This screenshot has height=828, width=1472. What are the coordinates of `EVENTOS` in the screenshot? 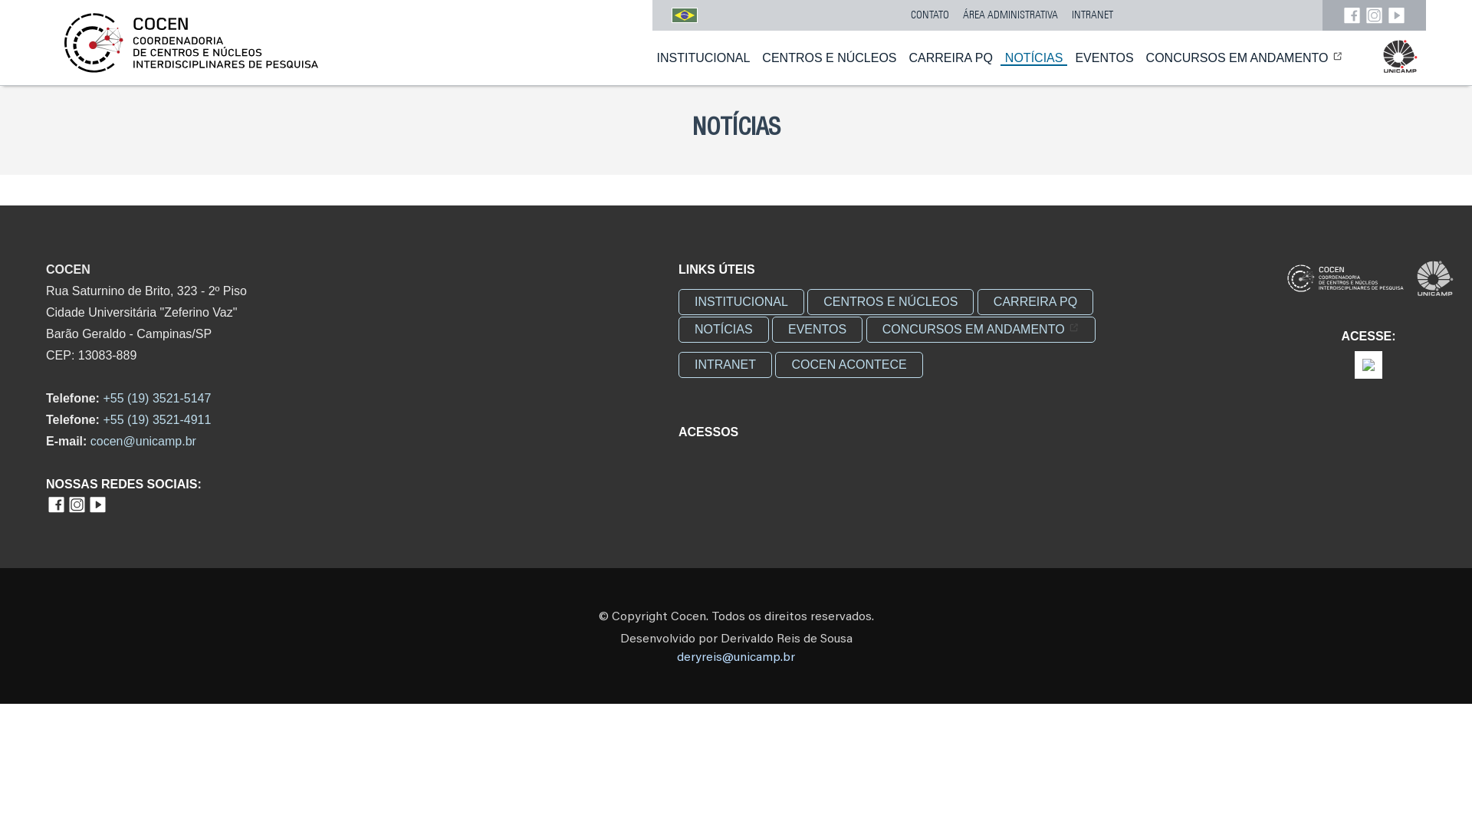 It's located at (817, 330).